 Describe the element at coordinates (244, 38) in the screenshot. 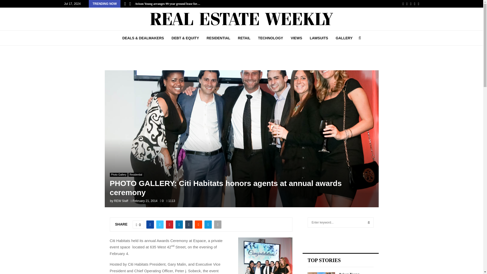

I see `RETAIL` at that location.